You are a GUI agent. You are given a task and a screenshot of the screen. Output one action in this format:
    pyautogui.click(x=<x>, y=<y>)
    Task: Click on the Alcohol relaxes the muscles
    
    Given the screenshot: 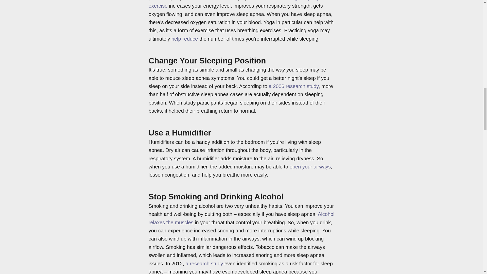 What is the action you would take?
    pyautogui.click(x=241, y=218)
    